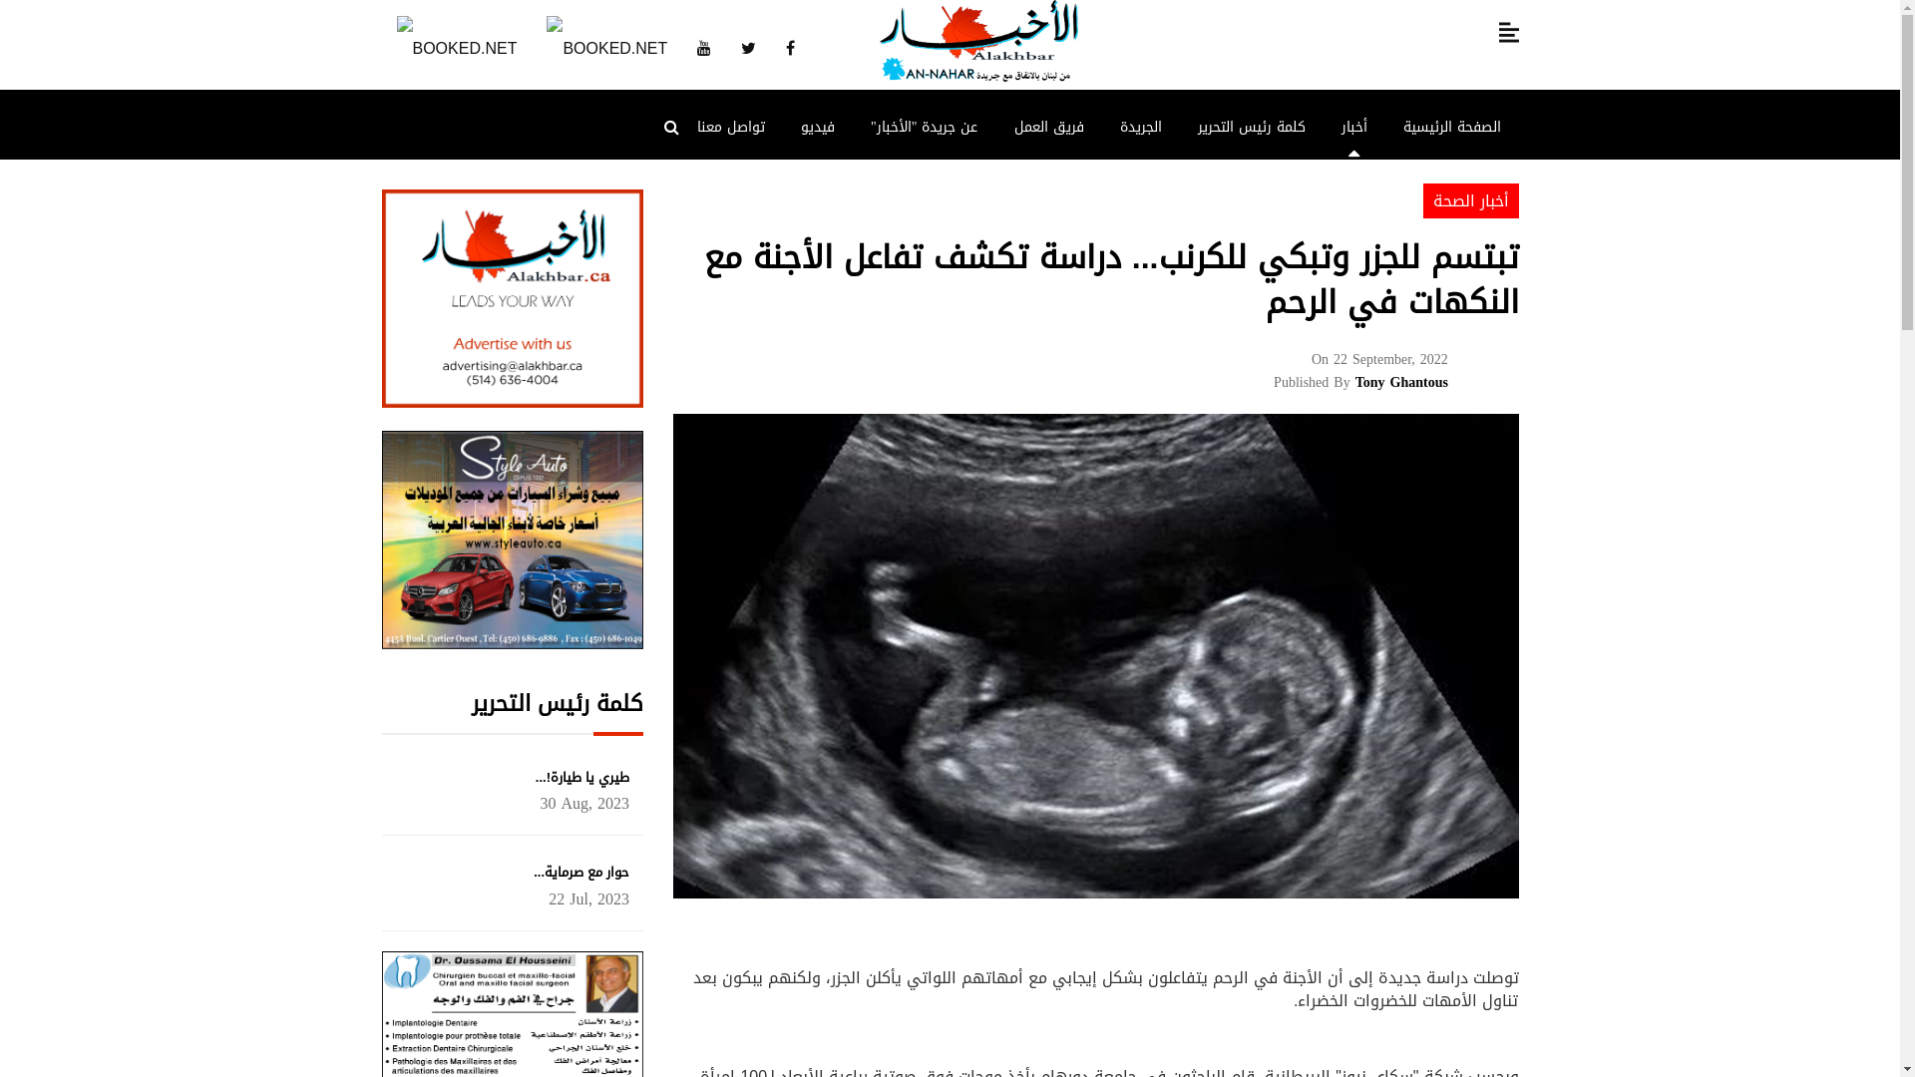  I want to click on Tony Ghantous, so click(1402, 383).